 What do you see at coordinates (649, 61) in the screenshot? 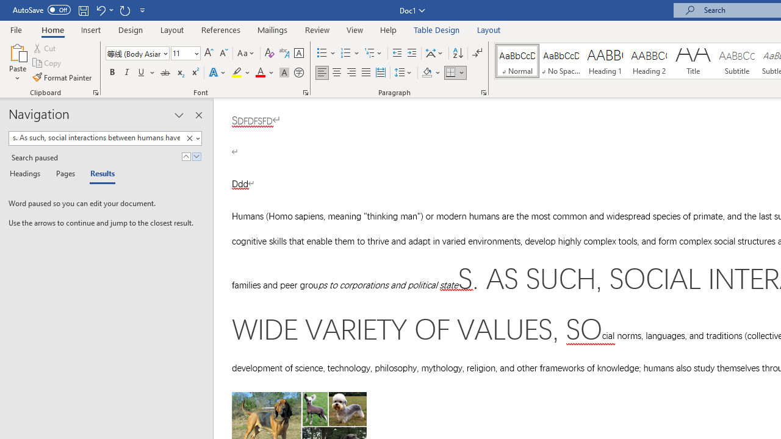
I see `Heading 2` at bounding box center [649, 61].